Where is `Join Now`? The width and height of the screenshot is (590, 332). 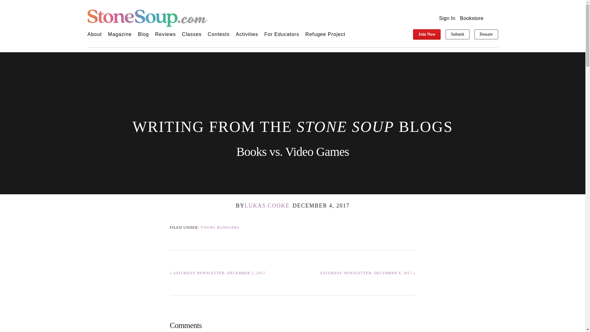
Join Now is located at coordinates (427, 34).